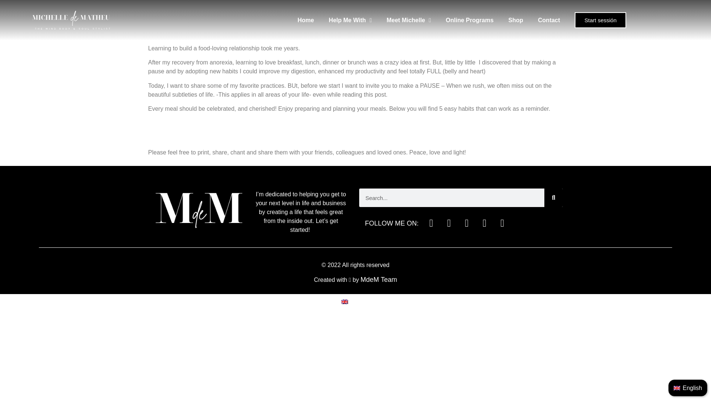 This screenshot has height=400, width=711. What do you see at coordinates (409, 20) in the screenshot?
I see `Meet Michelle` at bounding box center [409, 20].